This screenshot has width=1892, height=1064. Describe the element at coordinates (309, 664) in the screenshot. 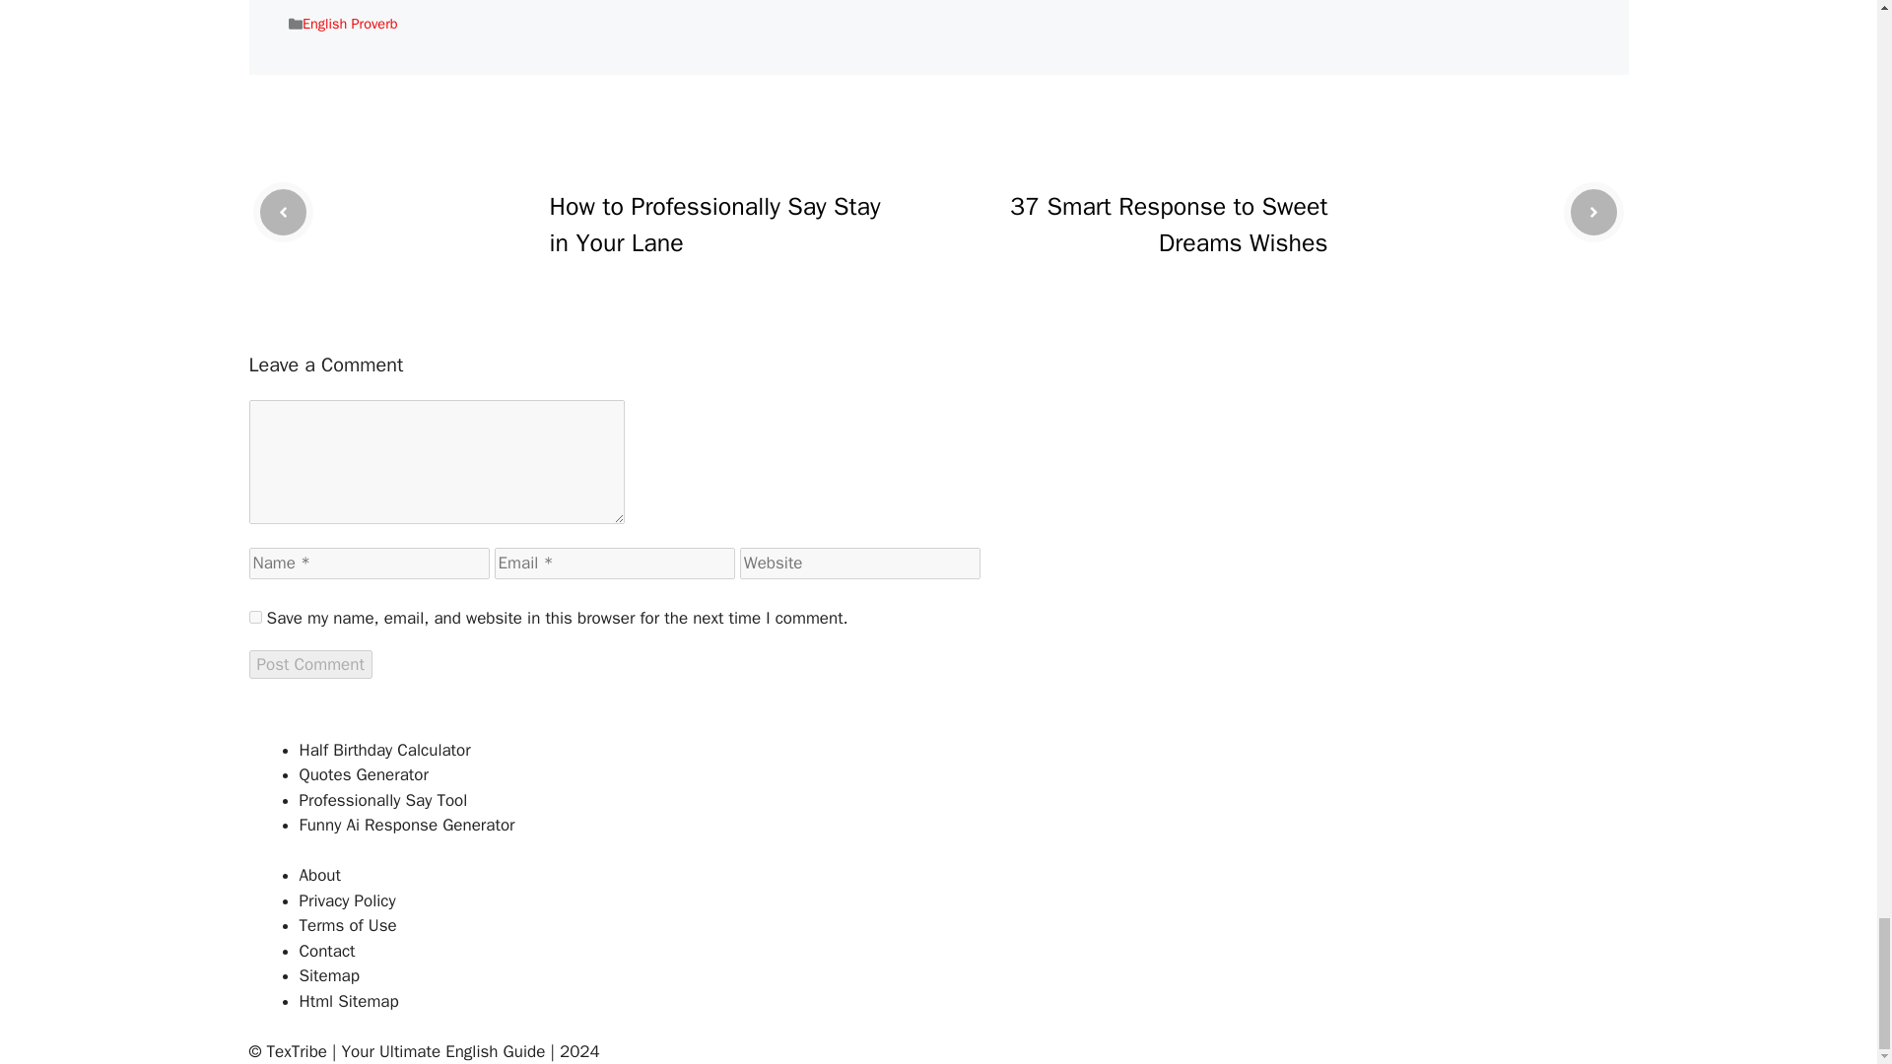

I see `Post Comment` at that location.